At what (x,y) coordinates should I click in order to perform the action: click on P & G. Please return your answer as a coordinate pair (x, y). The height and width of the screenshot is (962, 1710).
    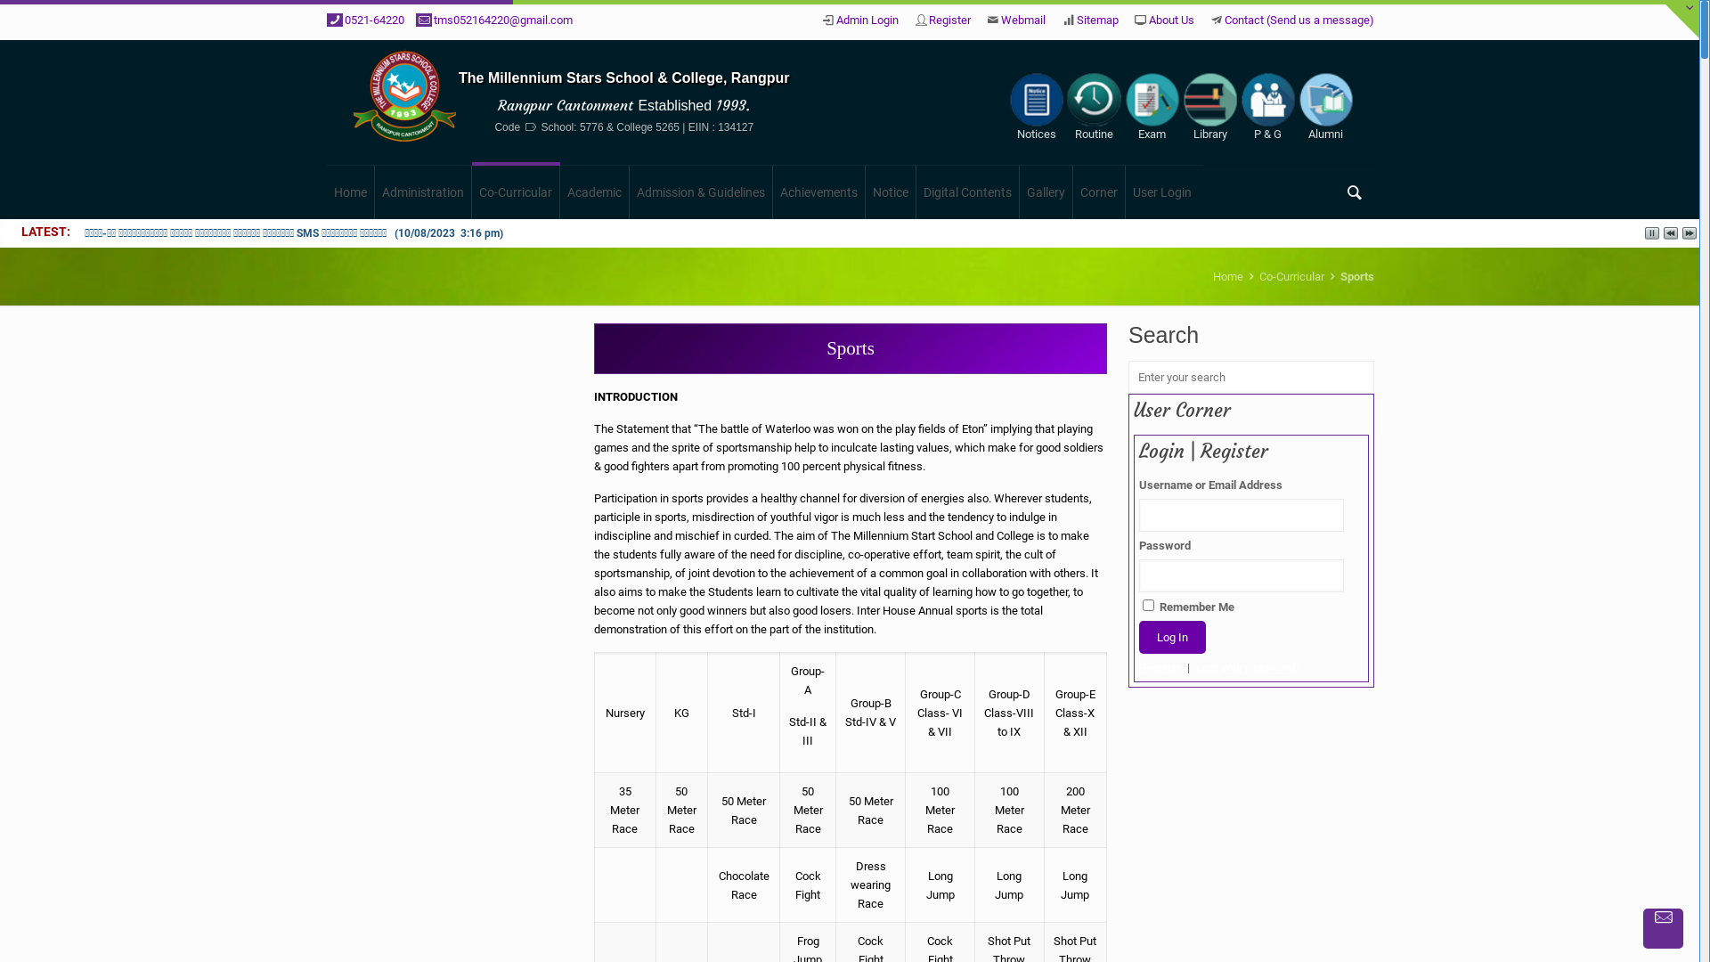
    Looking at the image, I should click on (1268, 107).